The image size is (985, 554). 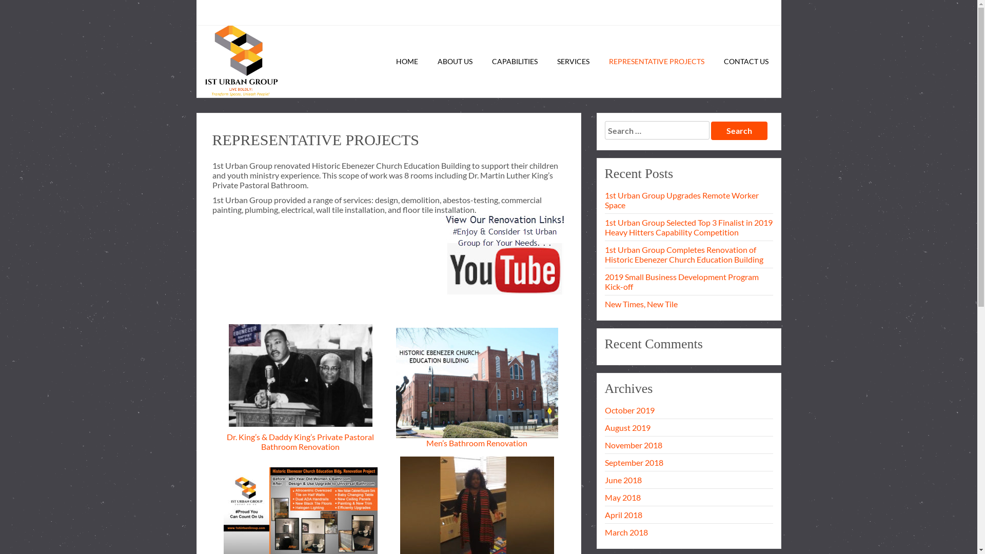 I want to click on October 2019, so click(x=688, y=410).